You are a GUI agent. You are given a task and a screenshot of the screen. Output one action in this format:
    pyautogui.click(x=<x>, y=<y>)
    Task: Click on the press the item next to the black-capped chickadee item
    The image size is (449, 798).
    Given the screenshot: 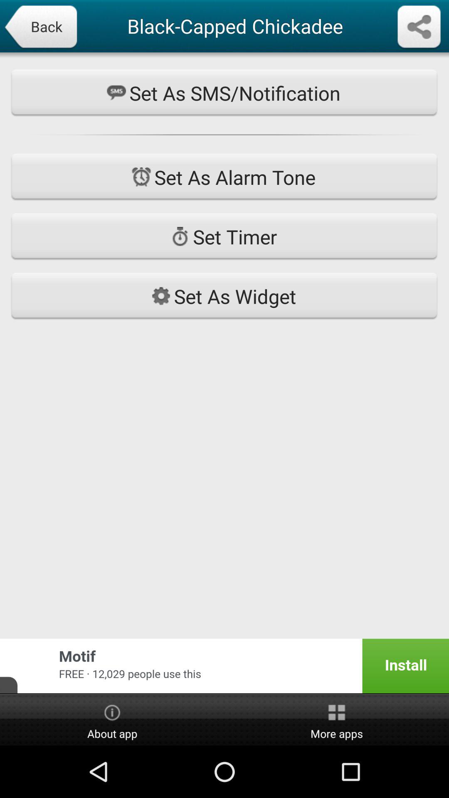 What is the action you would take?
    pyautogui.click(x=40, y=27)
    